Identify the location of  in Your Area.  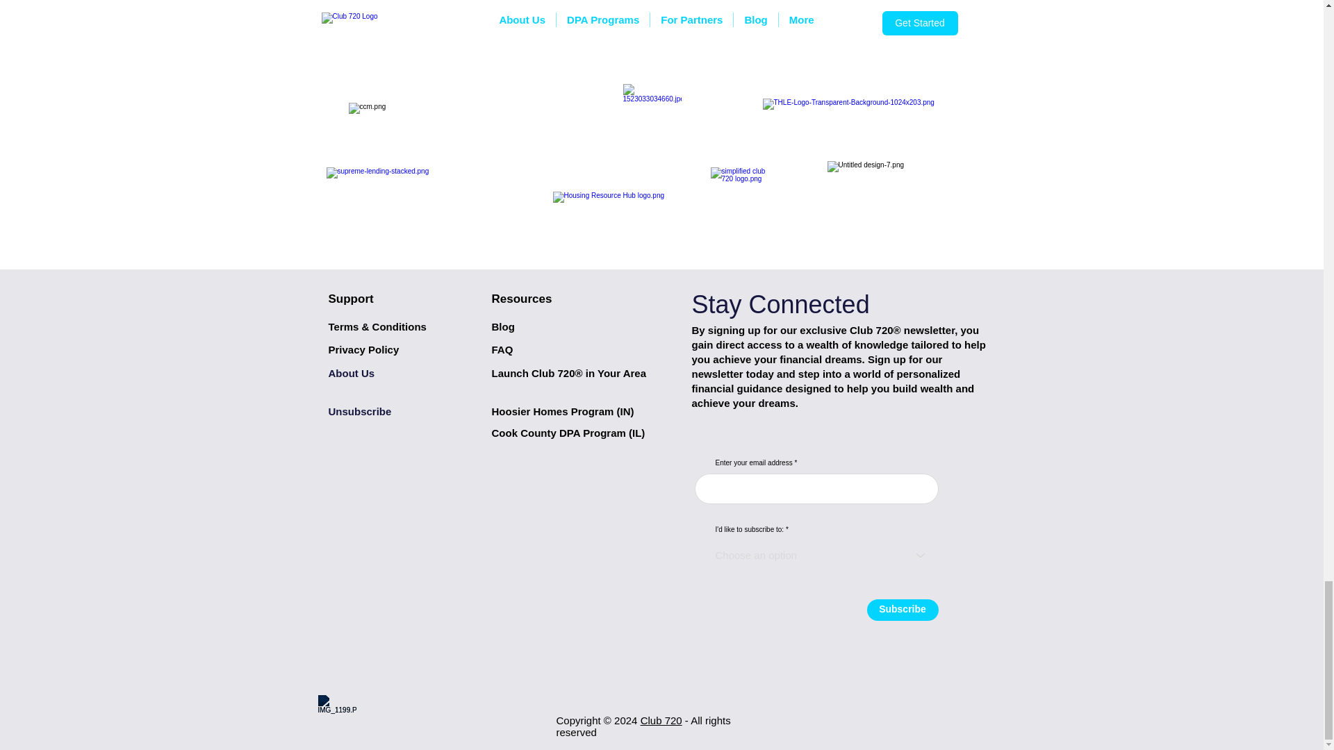
(614, 374).